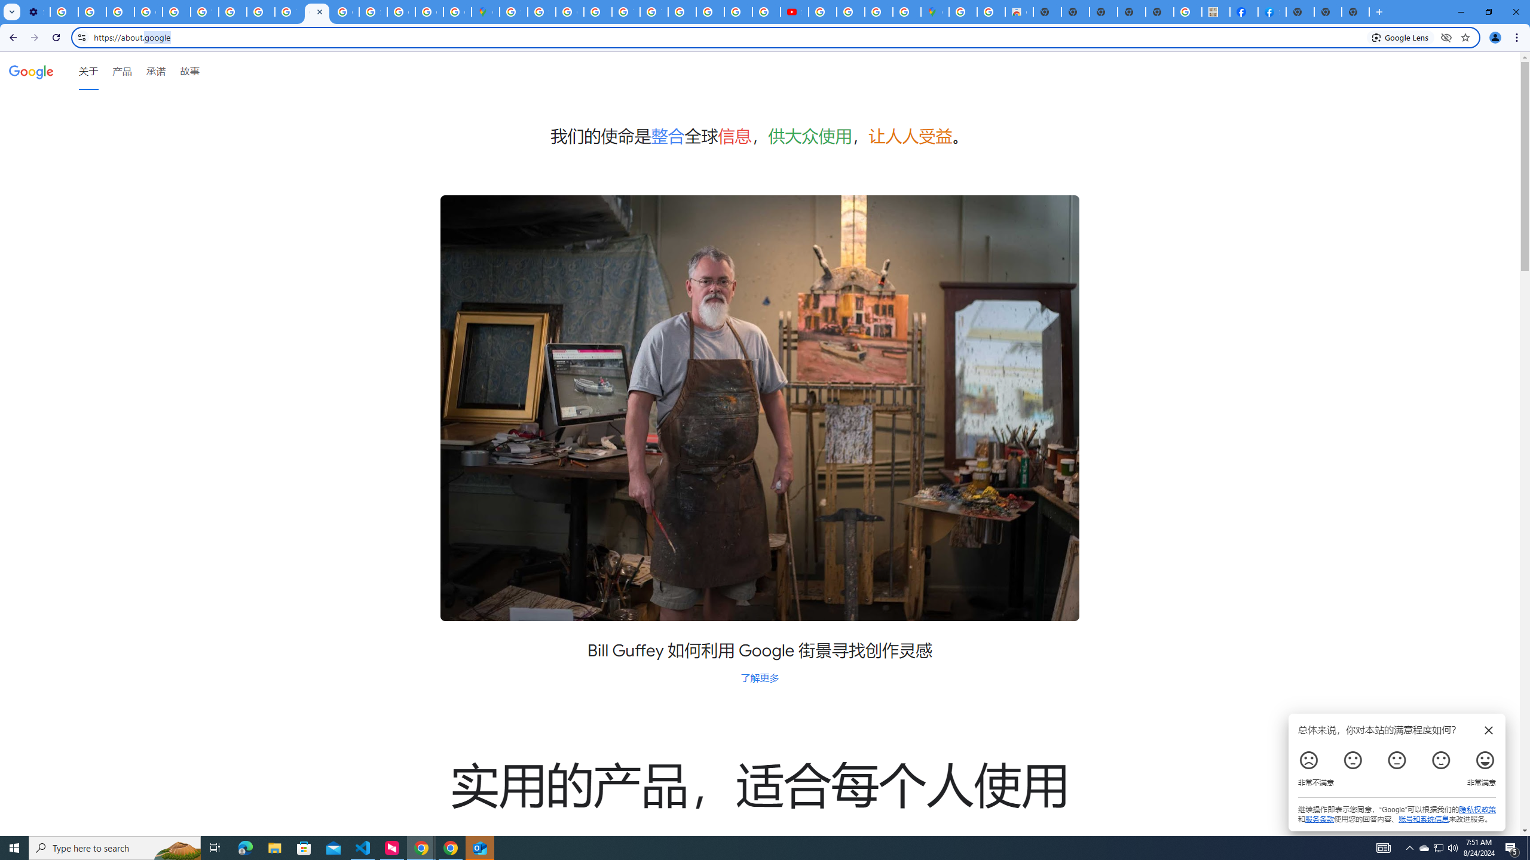 This screenshot has width=1530, height=860. Describe the element at coordinates (1272, 12) in the screenshot. I see `Sign Up for Facebook` at that location.